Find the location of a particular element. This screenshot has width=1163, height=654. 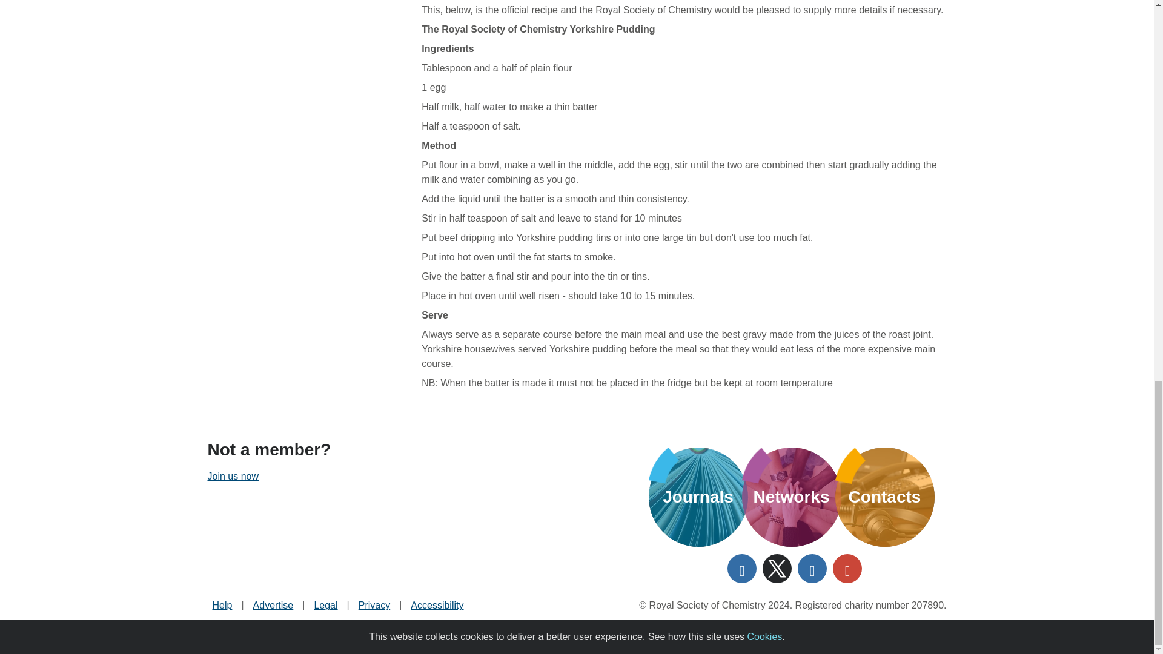

Frequently asked questions is located at coordinates (222, 606).